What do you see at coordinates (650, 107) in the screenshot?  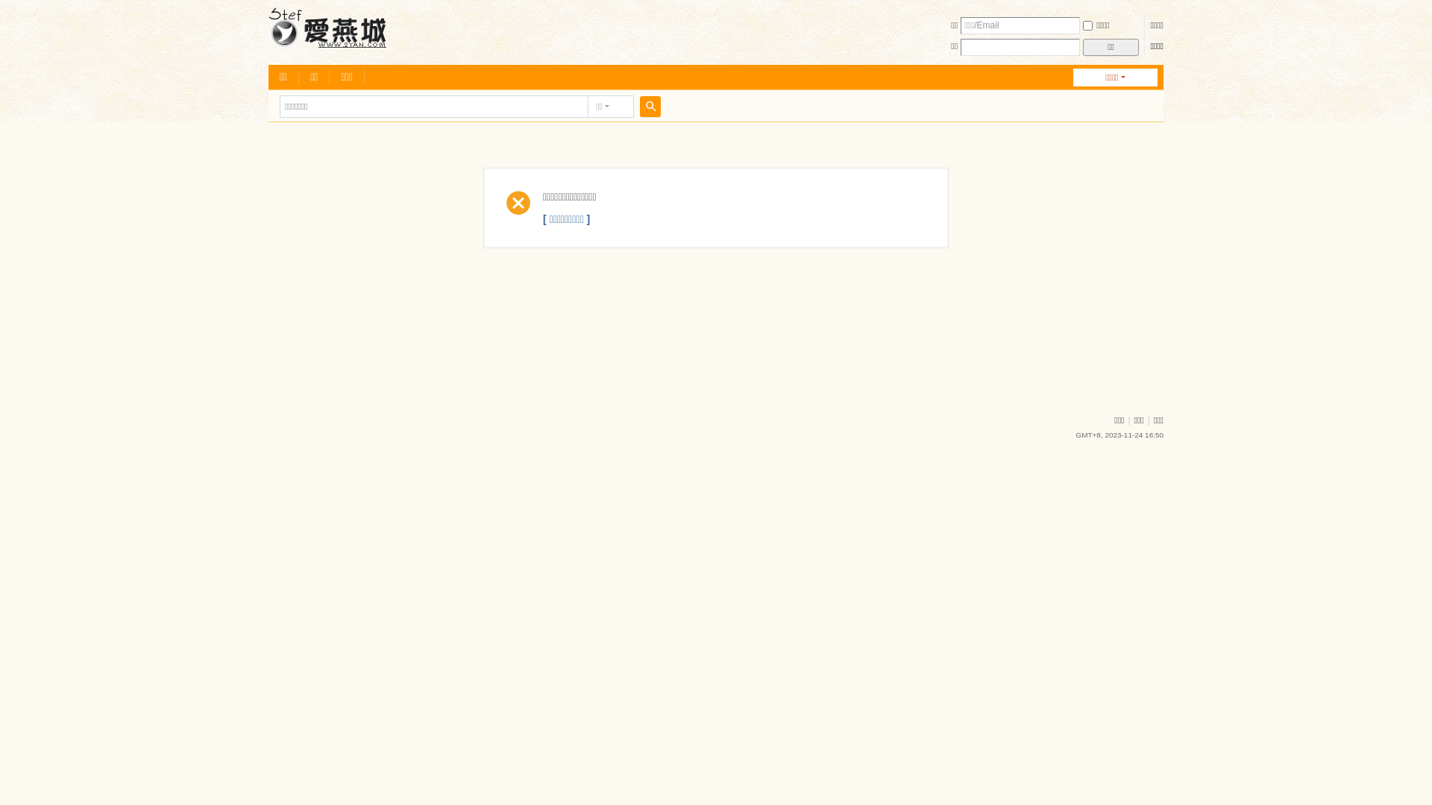 I see `true` at bounding box center [650, 107].